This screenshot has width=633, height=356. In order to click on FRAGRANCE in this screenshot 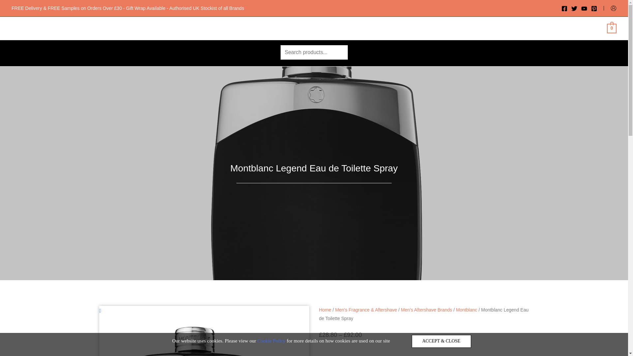, I will do `click(258, 28)`.